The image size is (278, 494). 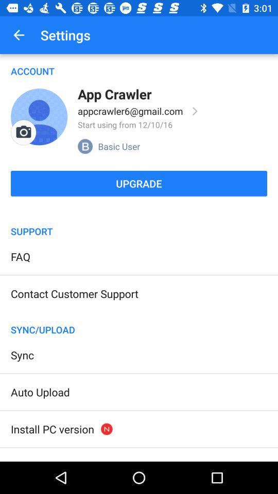 I want to click on select faq item, so click(x=21, y=256).